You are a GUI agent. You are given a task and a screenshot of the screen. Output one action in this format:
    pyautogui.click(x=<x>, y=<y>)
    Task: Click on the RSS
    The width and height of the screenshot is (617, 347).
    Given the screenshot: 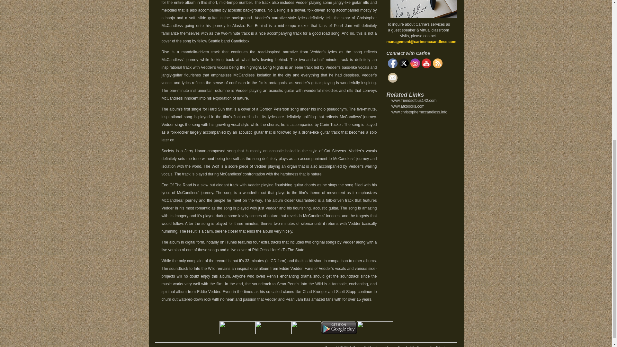 What is the action you would take?
    pyautogui.click(x=437, y=63)
    